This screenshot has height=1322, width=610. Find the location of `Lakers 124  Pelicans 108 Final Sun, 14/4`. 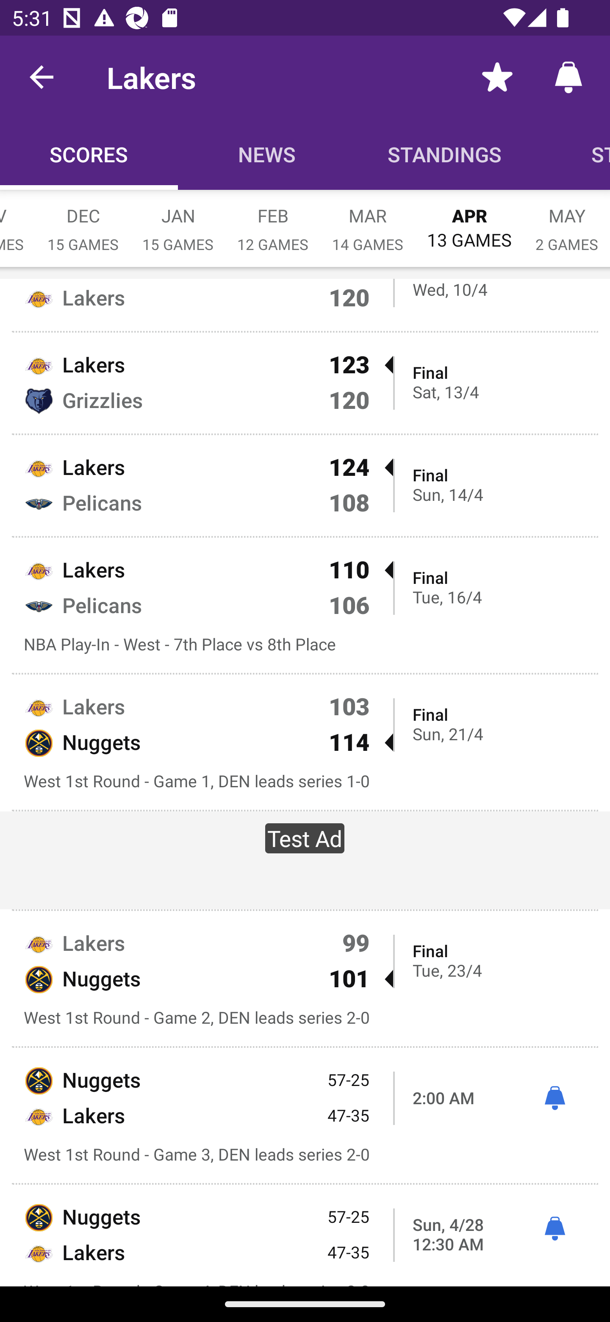

Lakers 124  Pelicans 108 Final Sun, 14/4 is located at coordinates (305, 485).